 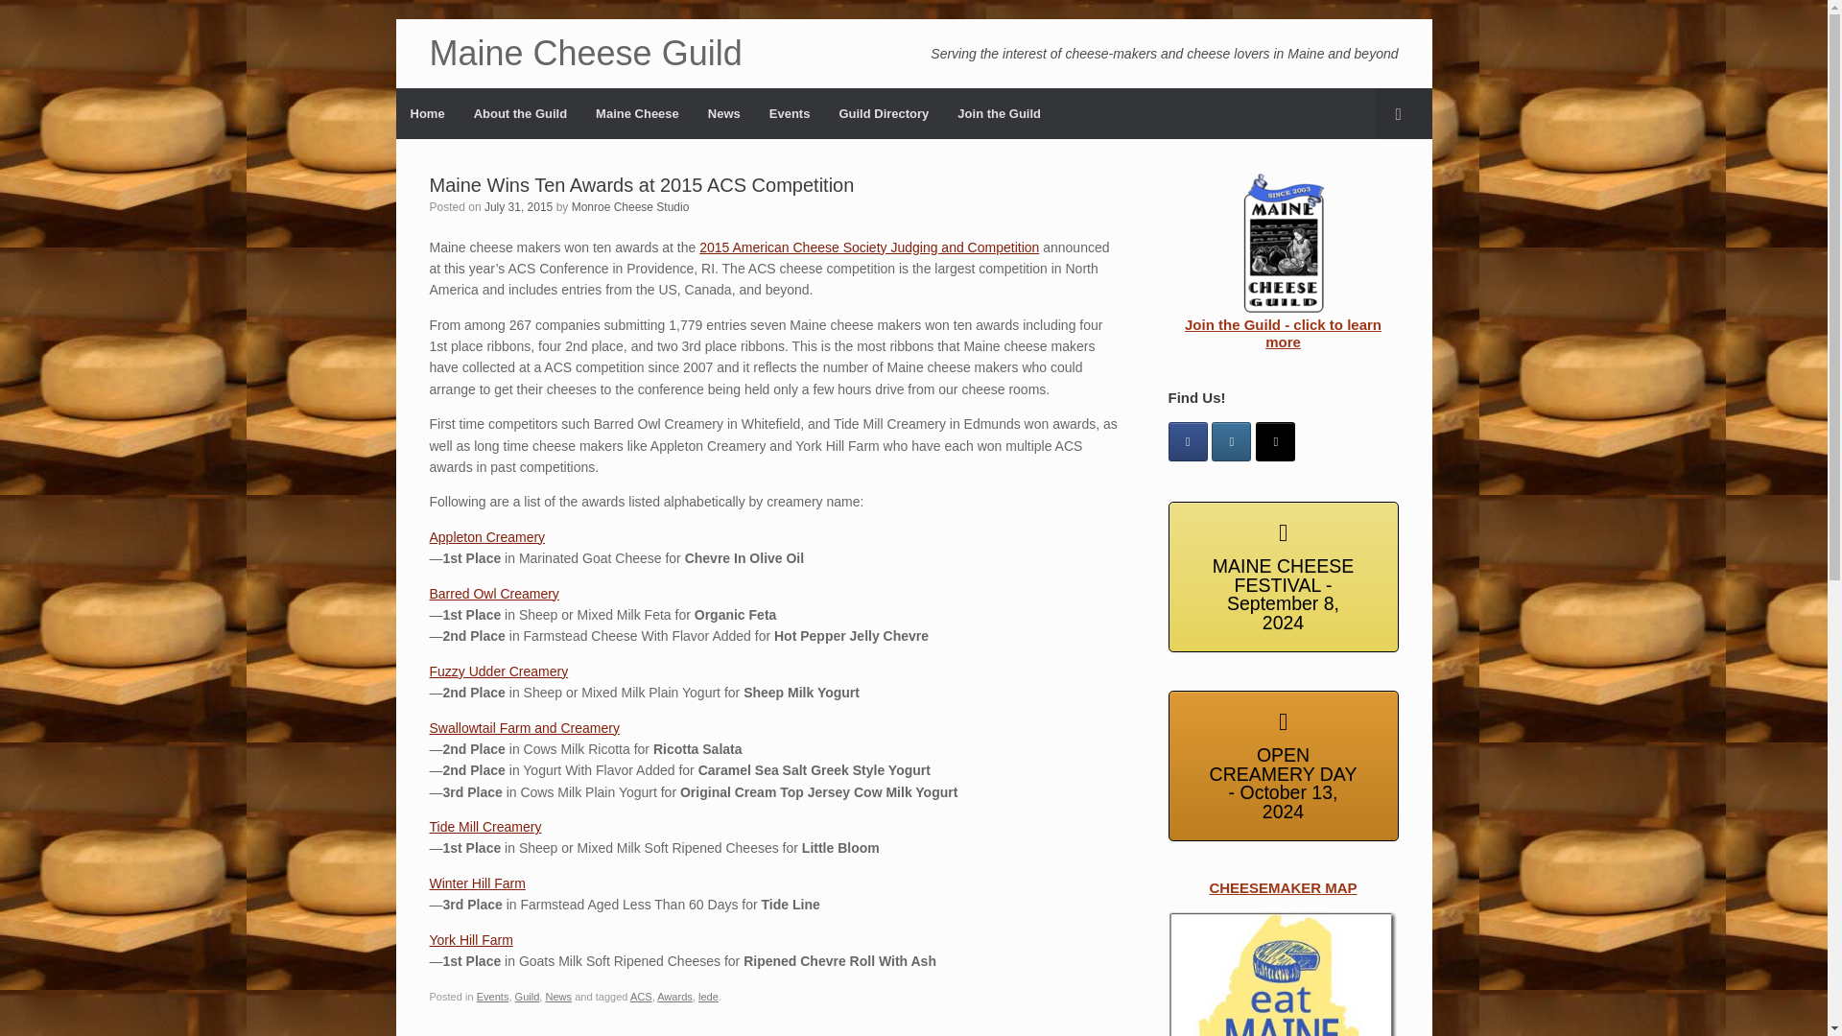 What do you see at coordinates (1283, 974) in the screenshot?
I see `CHEESEMAKER MAP` at bounding box center [1283, 974].